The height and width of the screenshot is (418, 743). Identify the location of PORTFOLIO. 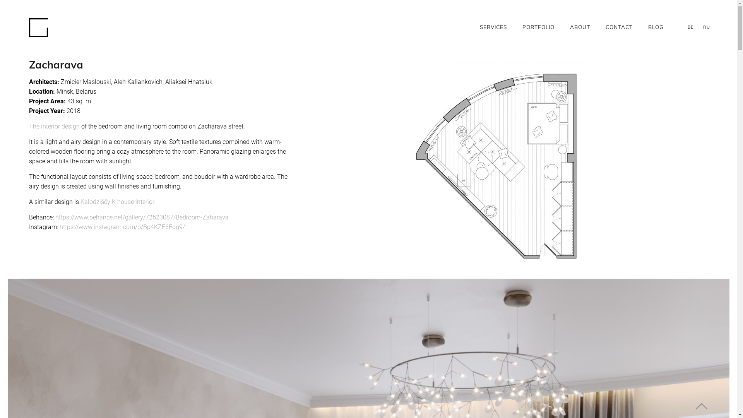
(539, 27).